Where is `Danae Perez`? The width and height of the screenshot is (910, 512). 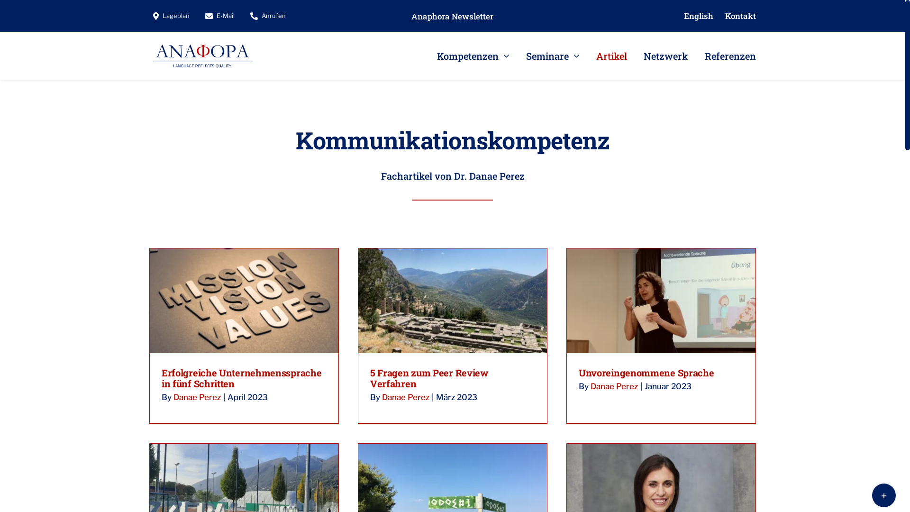 Danae Perez is located at coordinates (406, 397).